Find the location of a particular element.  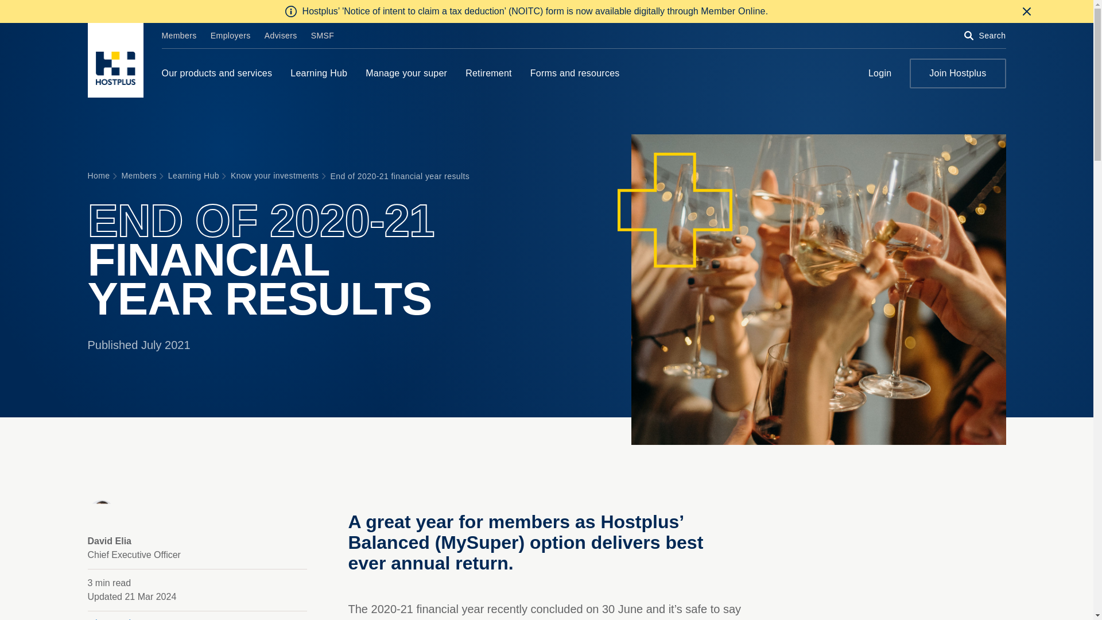

Manage your super is located at coordinates (406, 72).